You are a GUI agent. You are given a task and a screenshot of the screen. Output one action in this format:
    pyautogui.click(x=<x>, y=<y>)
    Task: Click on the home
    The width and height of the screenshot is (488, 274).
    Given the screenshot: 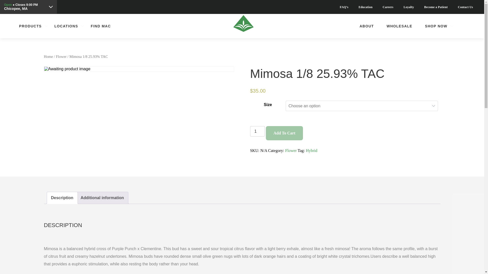 What is the action you would take?
    pyautogui.click(x=242, y=26)
    